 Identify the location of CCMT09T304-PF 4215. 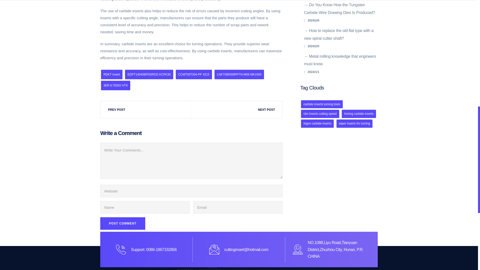
(194, 74).